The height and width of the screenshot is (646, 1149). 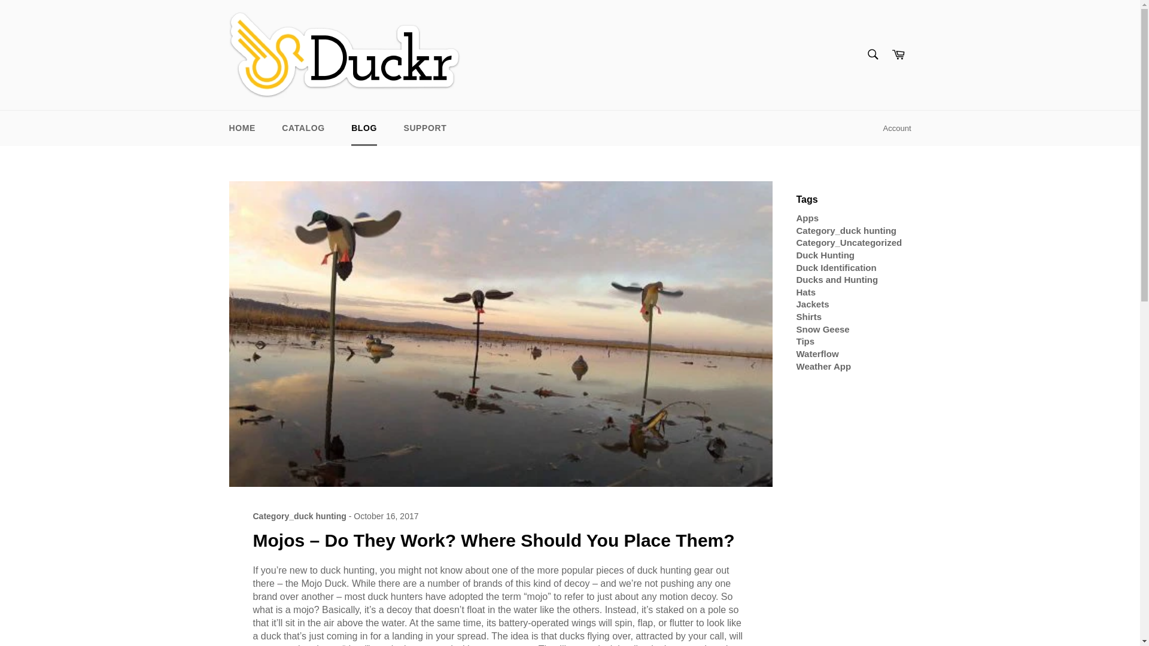 I want to click on Account, so click(x=897, y=128).